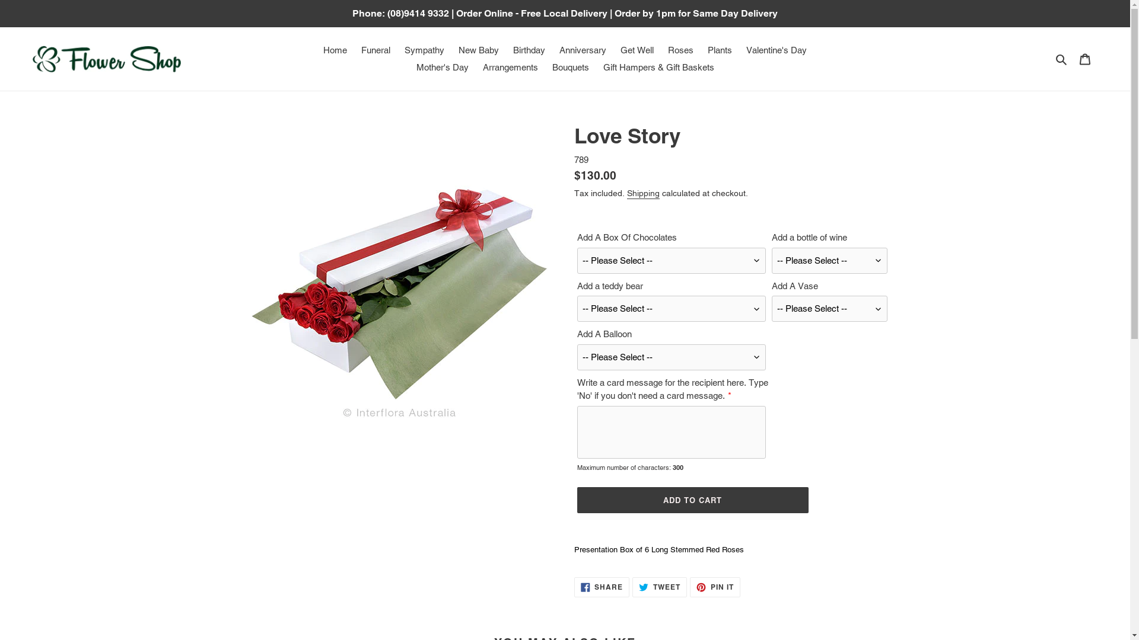  I want to click on Home, so click(335, 51).